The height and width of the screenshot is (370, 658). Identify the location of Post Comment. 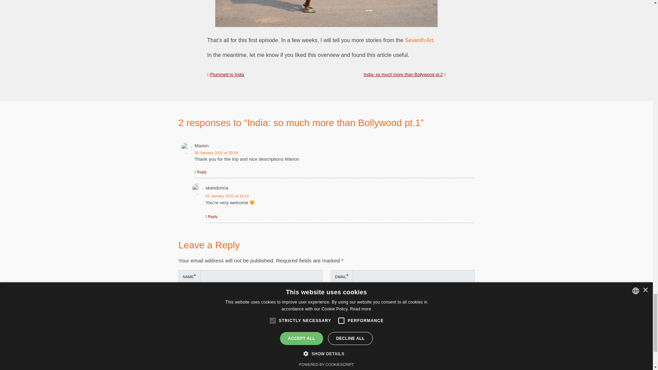
(205, 351).